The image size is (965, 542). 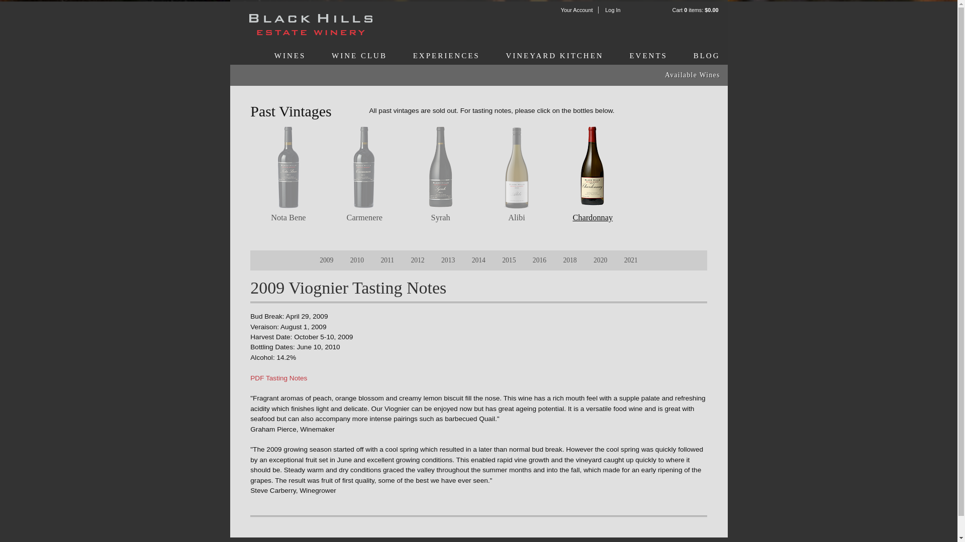 What do you see at coordinates (554, 56) in the screenshot?
I see `VINEYARD KITCHEN` at bounding box center [554, 56].